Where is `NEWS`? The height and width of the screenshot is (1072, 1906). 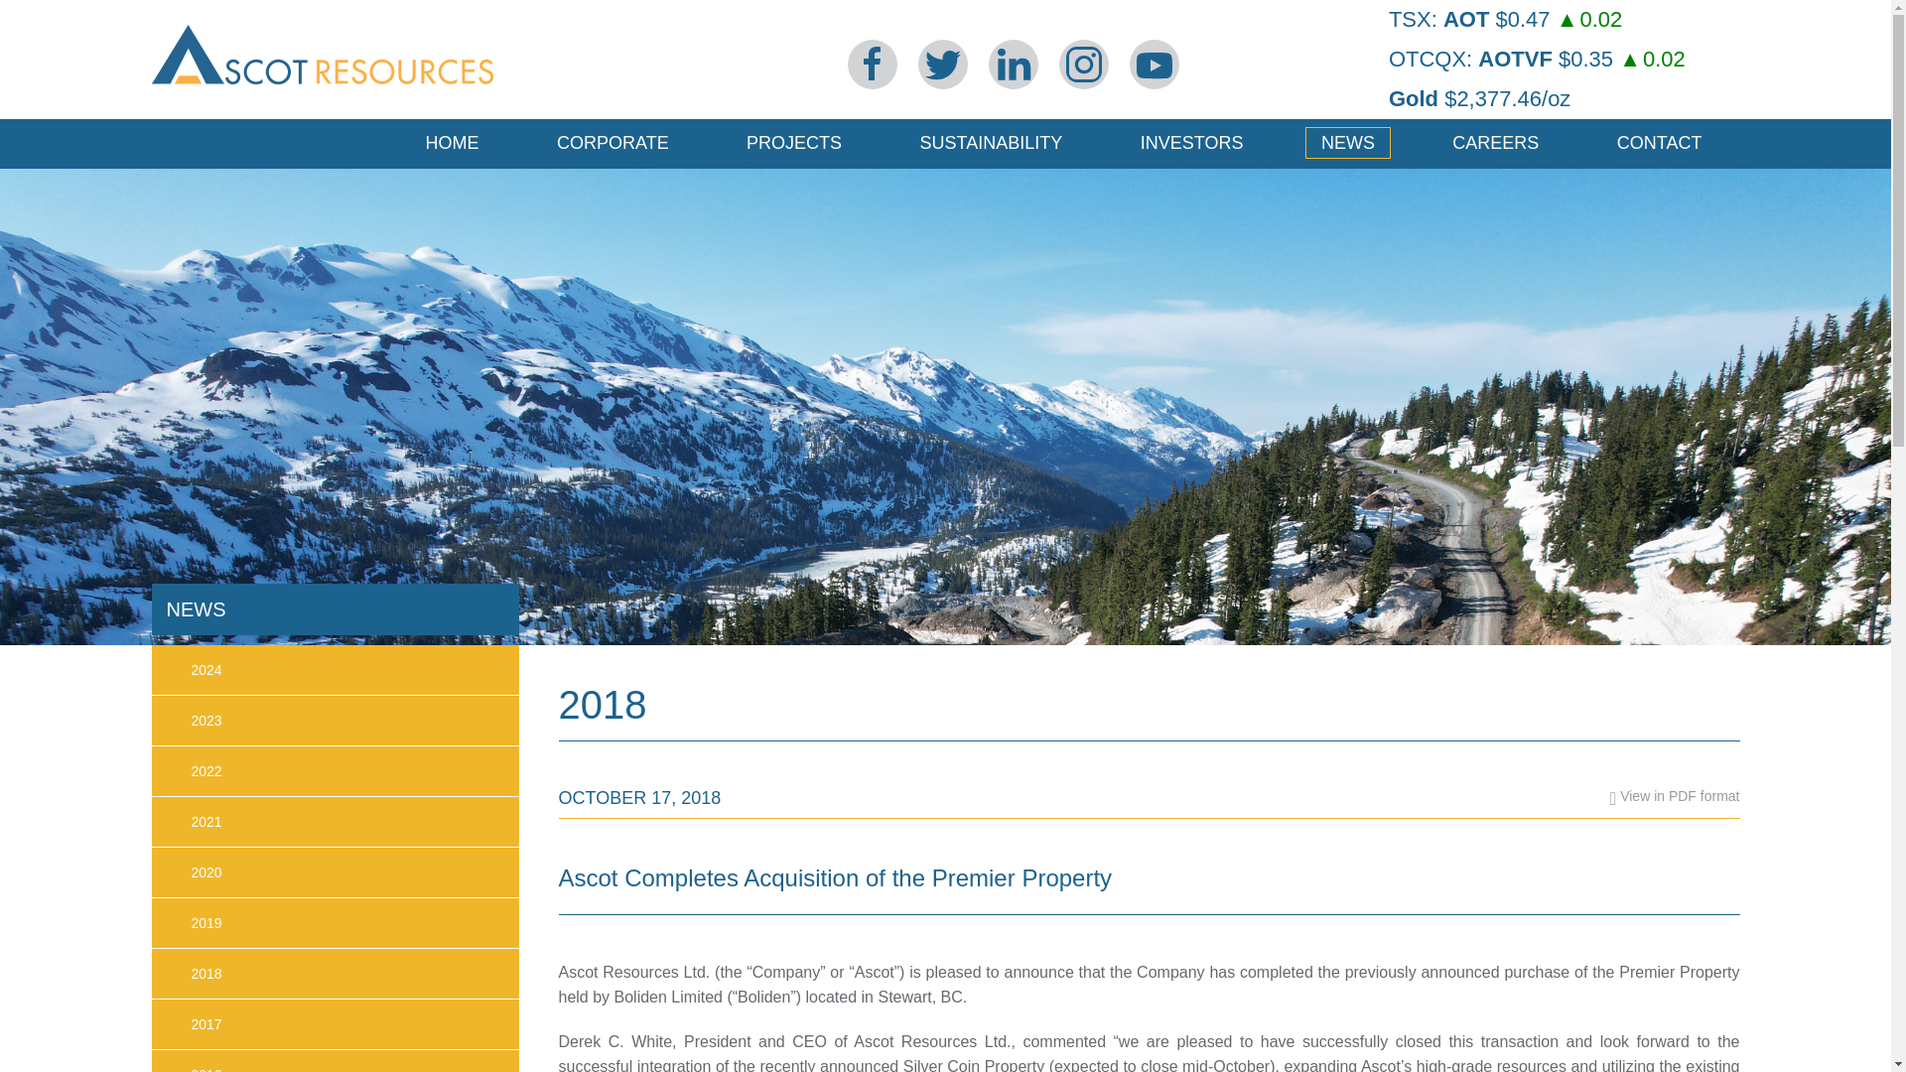
NEWS is located at coordinates (1348, 143).